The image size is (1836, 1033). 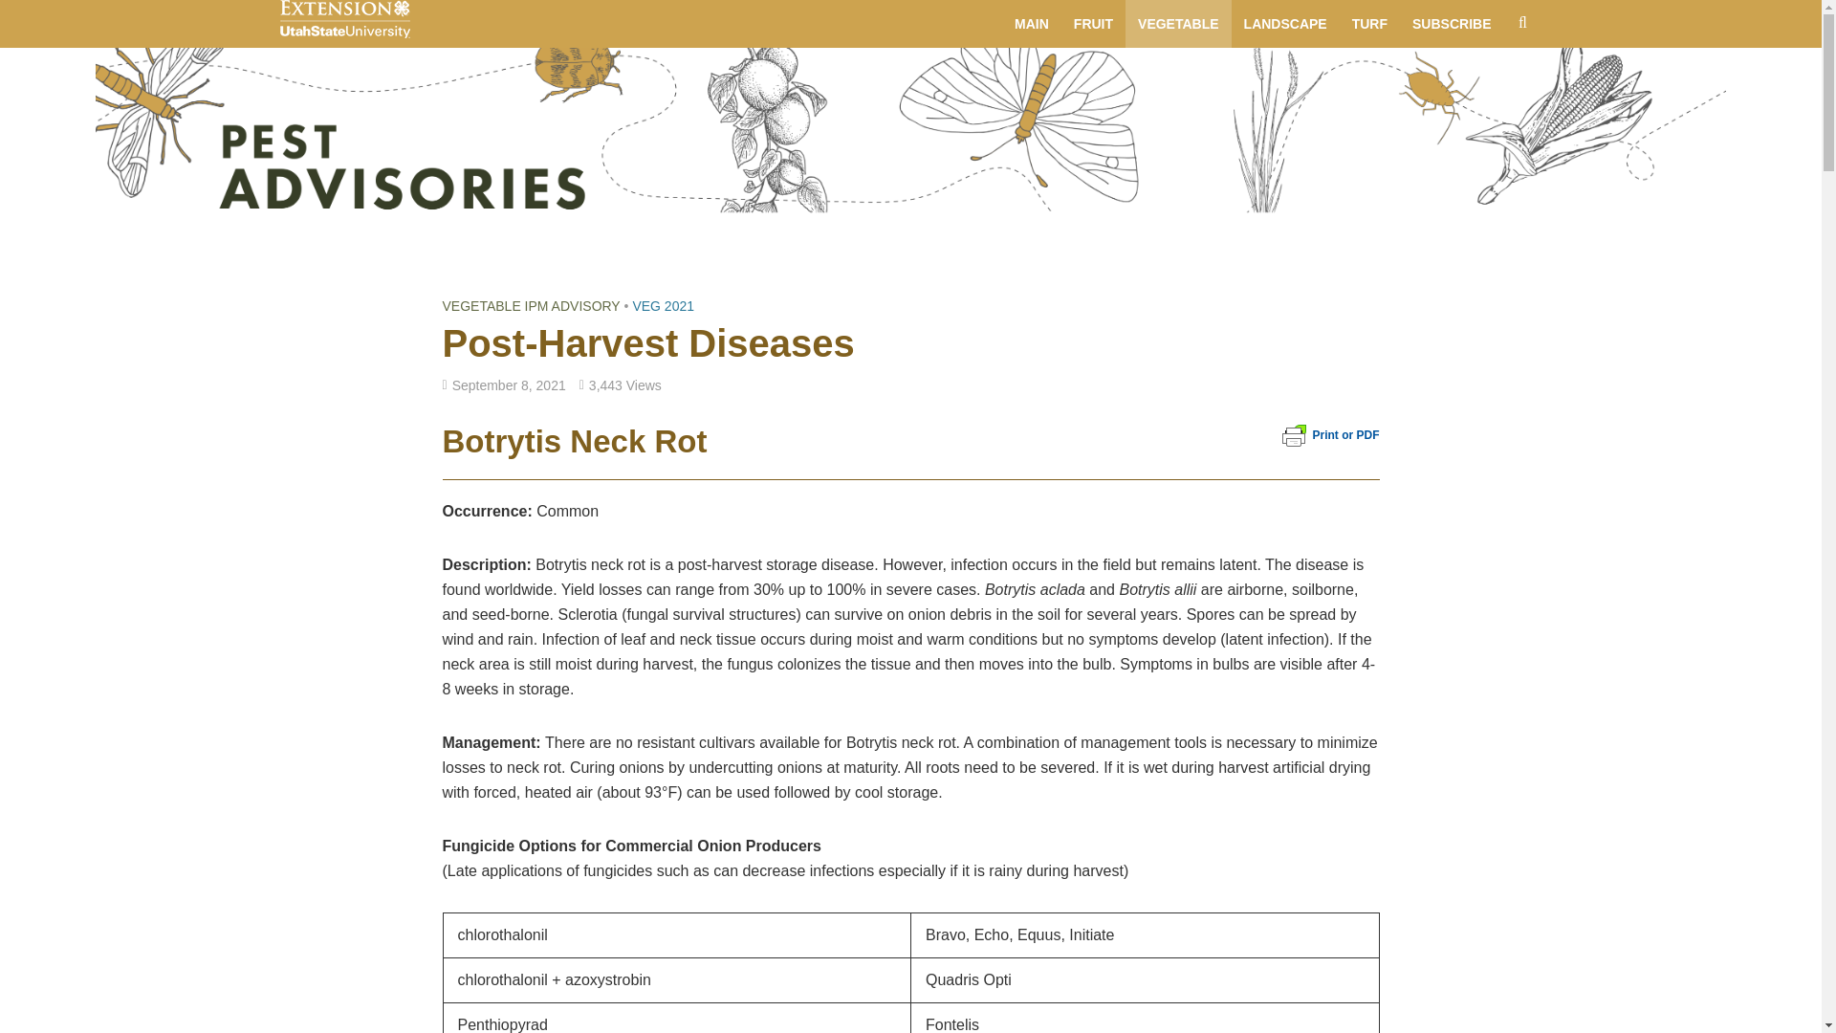 I want to click on LANDSCAPE, so click(x=1285, y=23).